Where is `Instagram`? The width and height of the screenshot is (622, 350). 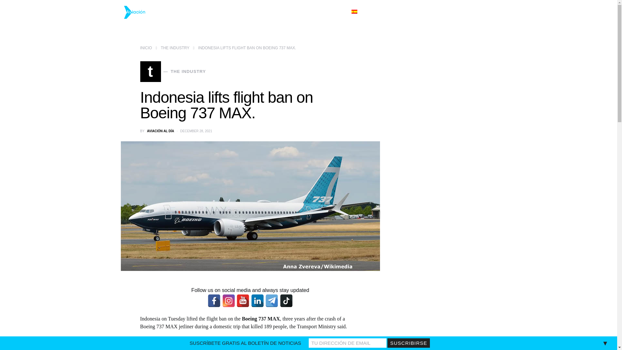 Instagram is located at coordinates (228, 301).